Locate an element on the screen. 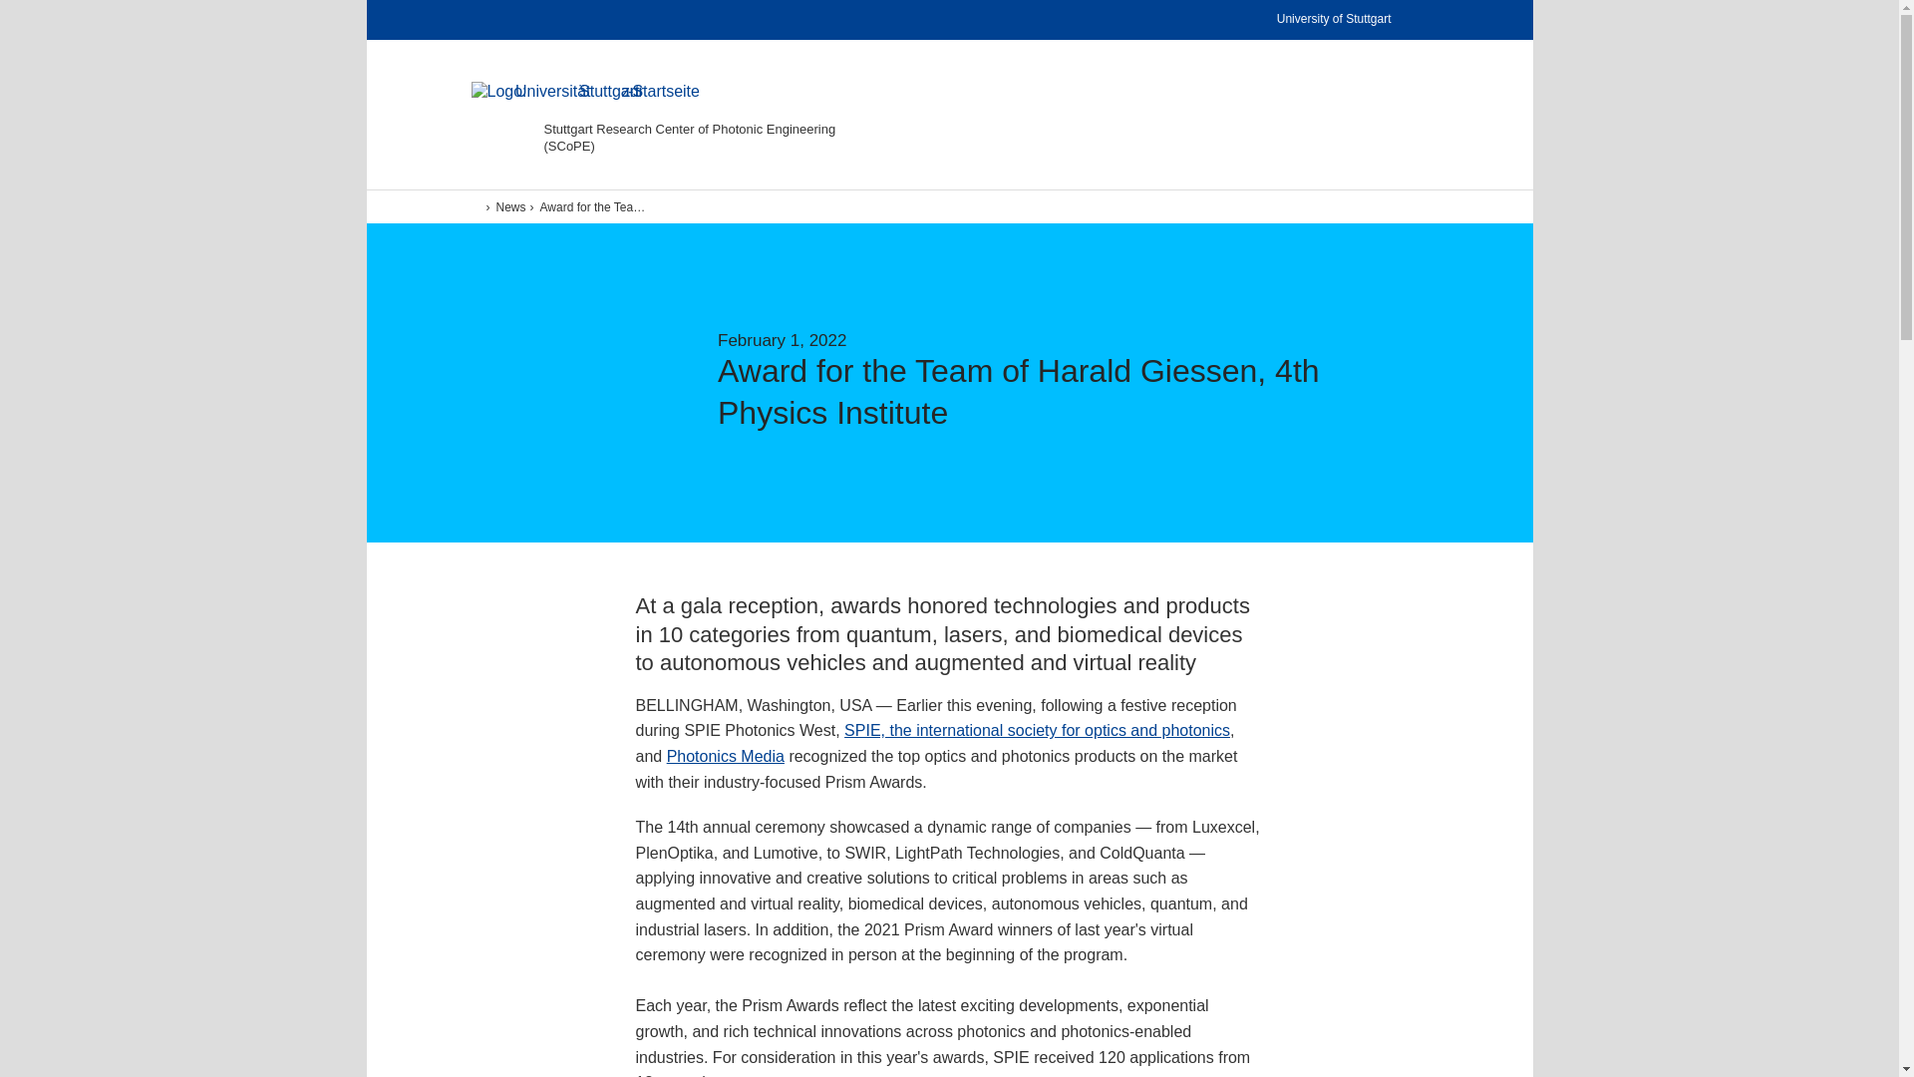  SPIE, the international society for optics and photonics is located at coordinates (1037, 730).